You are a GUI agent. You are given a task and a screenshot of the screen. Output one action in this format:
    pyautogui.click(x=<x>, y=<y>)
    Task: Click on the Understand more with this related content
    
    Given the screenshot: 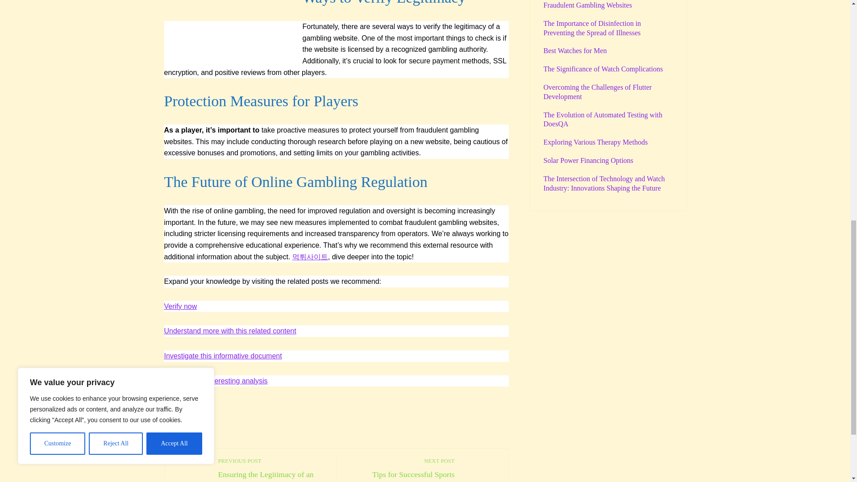 What is the action you would take?
    pyautogui.click(x=180, y=306)
    